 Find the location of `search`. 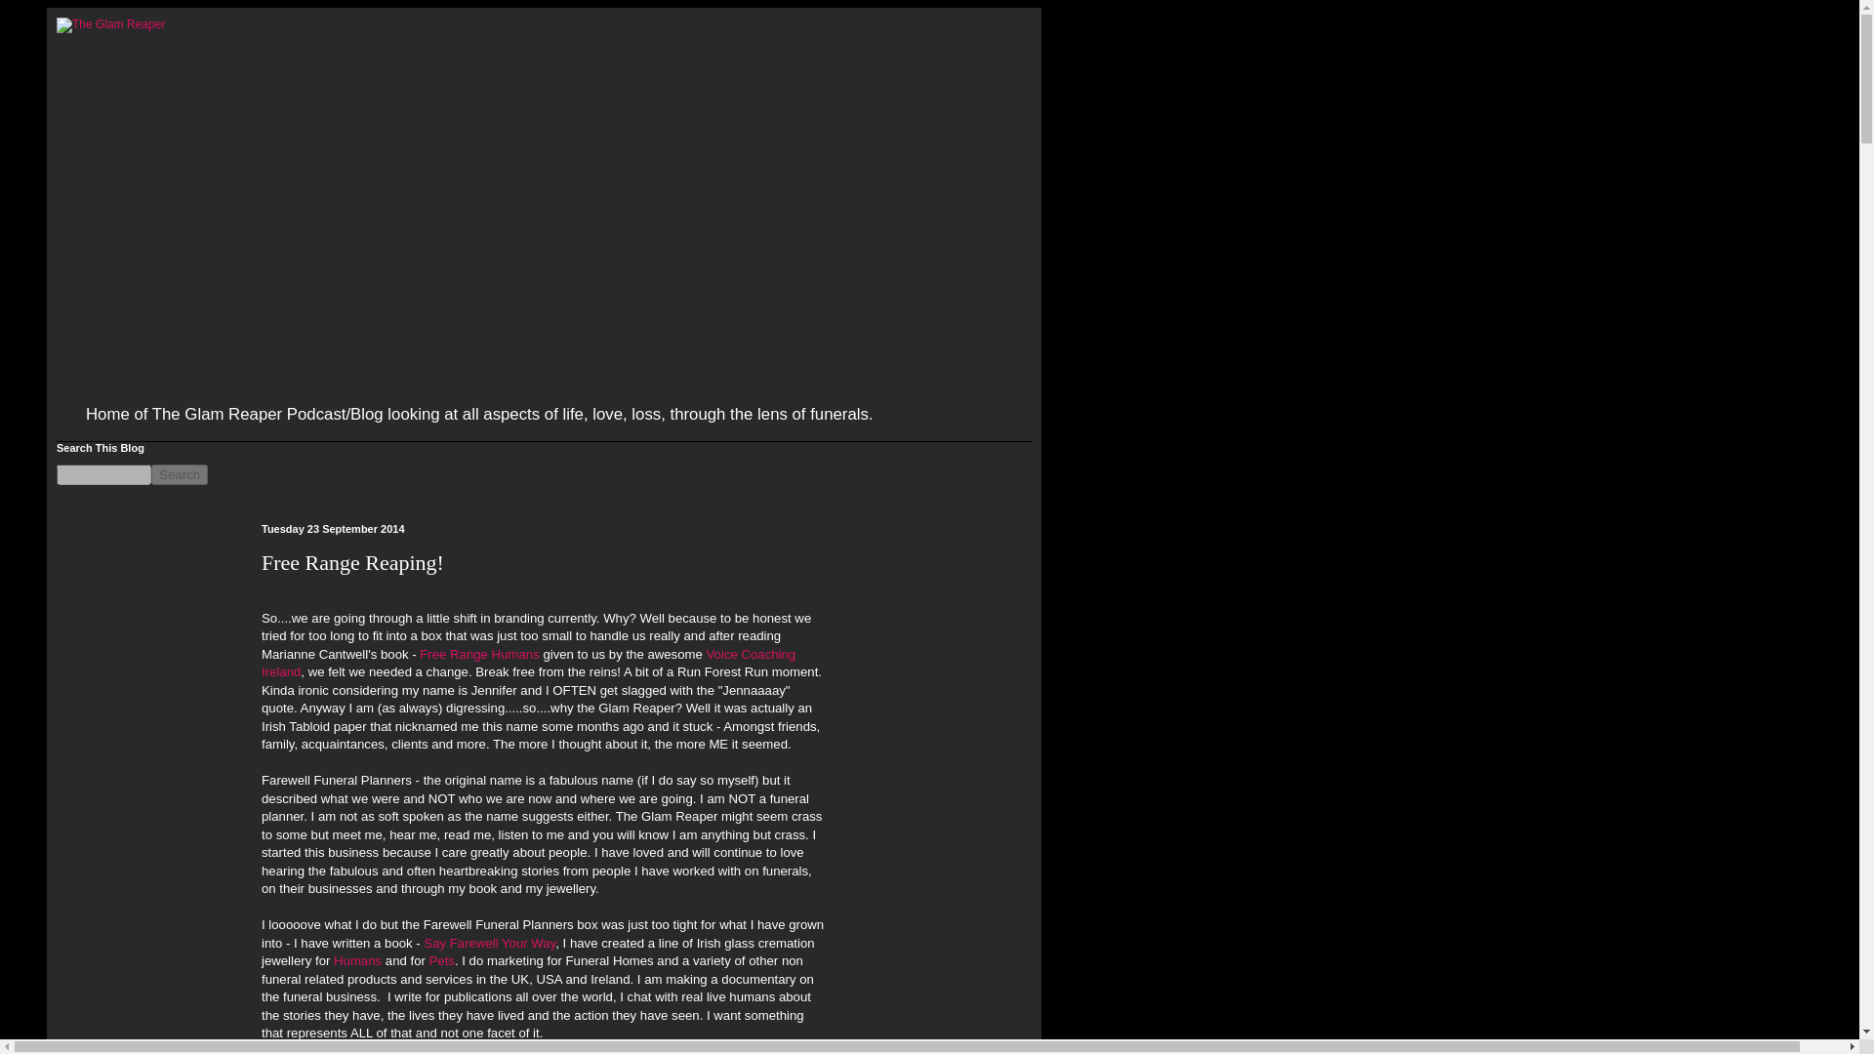

search is located at coordinates (103, 474).